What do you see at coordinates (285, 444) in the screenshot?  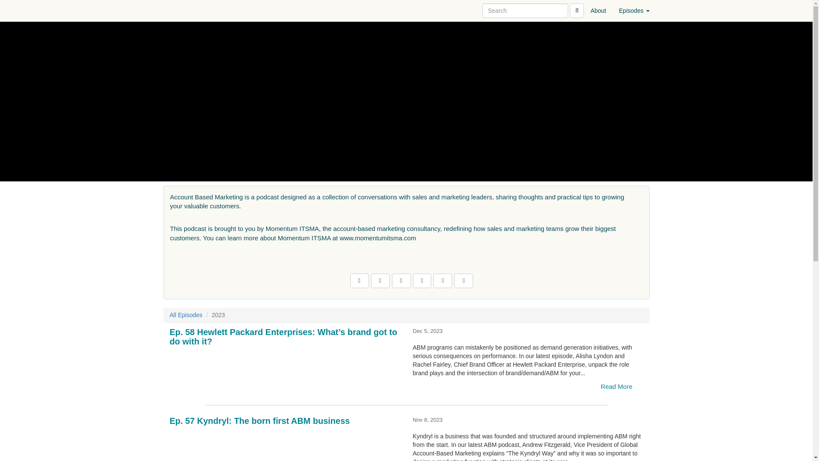 I see `Ep. 57 Kyndryl: The born first ABM business` at bounding box center [285, 444].